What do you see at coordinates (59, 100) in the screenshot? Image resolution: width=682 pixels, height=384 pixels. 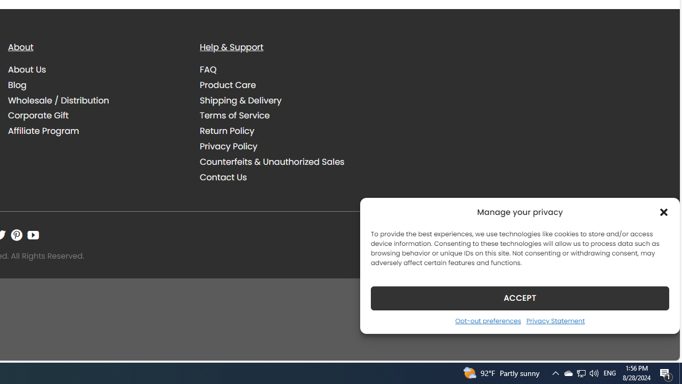 I see `Wholesale / Distribution` at bounding box center [59, 100].